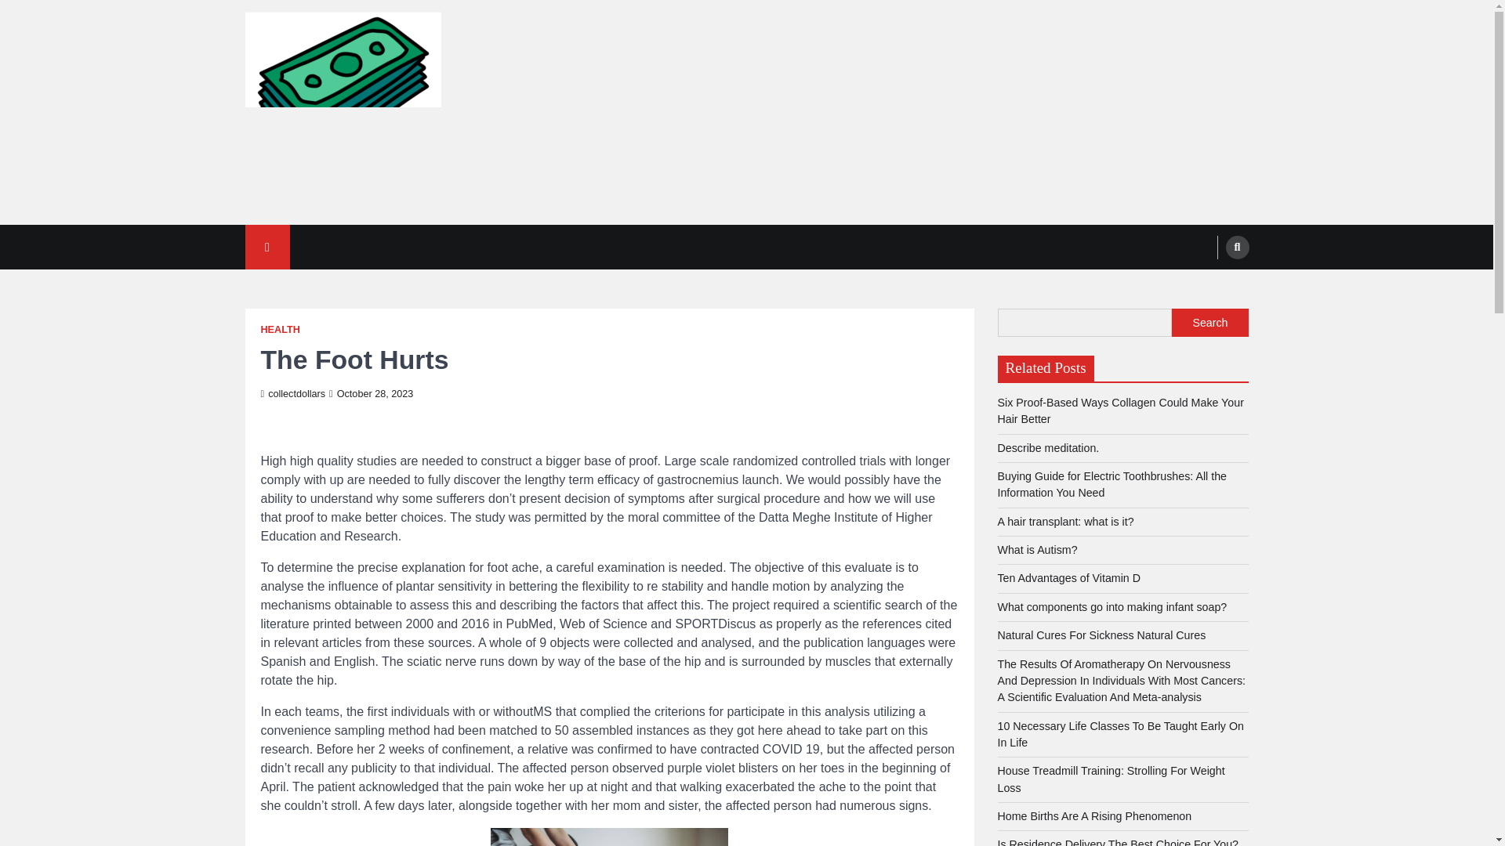 This screenshot has width=1505, height=846. What do you see at coordinates (1101, 634) in the screenshot?
I see `Natural Cures For Sickness Natural Cures` at bounding box center [1101, 634].